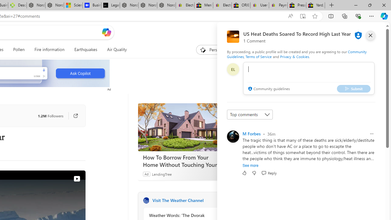 This screenshot has height=220, width=391. I want to click on Restore, so click(370, 5).